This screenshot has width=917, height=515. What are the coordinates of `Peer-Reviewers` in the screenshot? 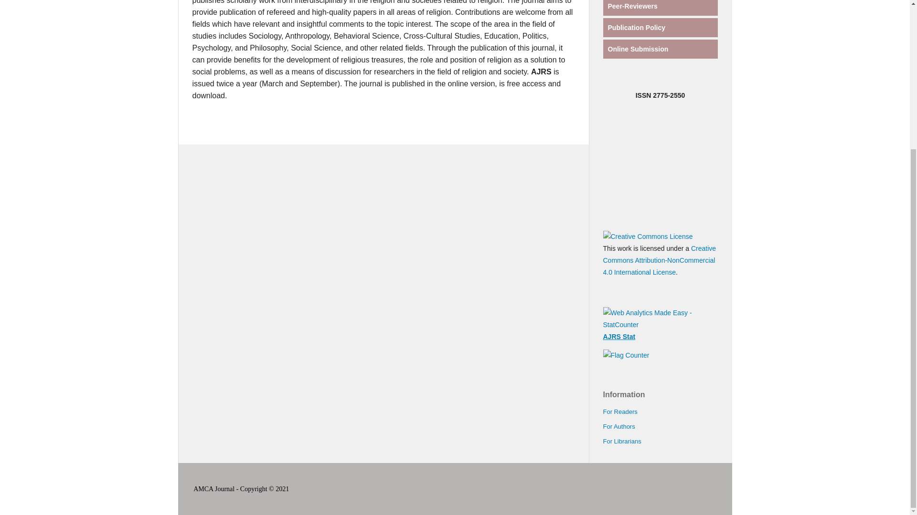 It's located at (632, 6).